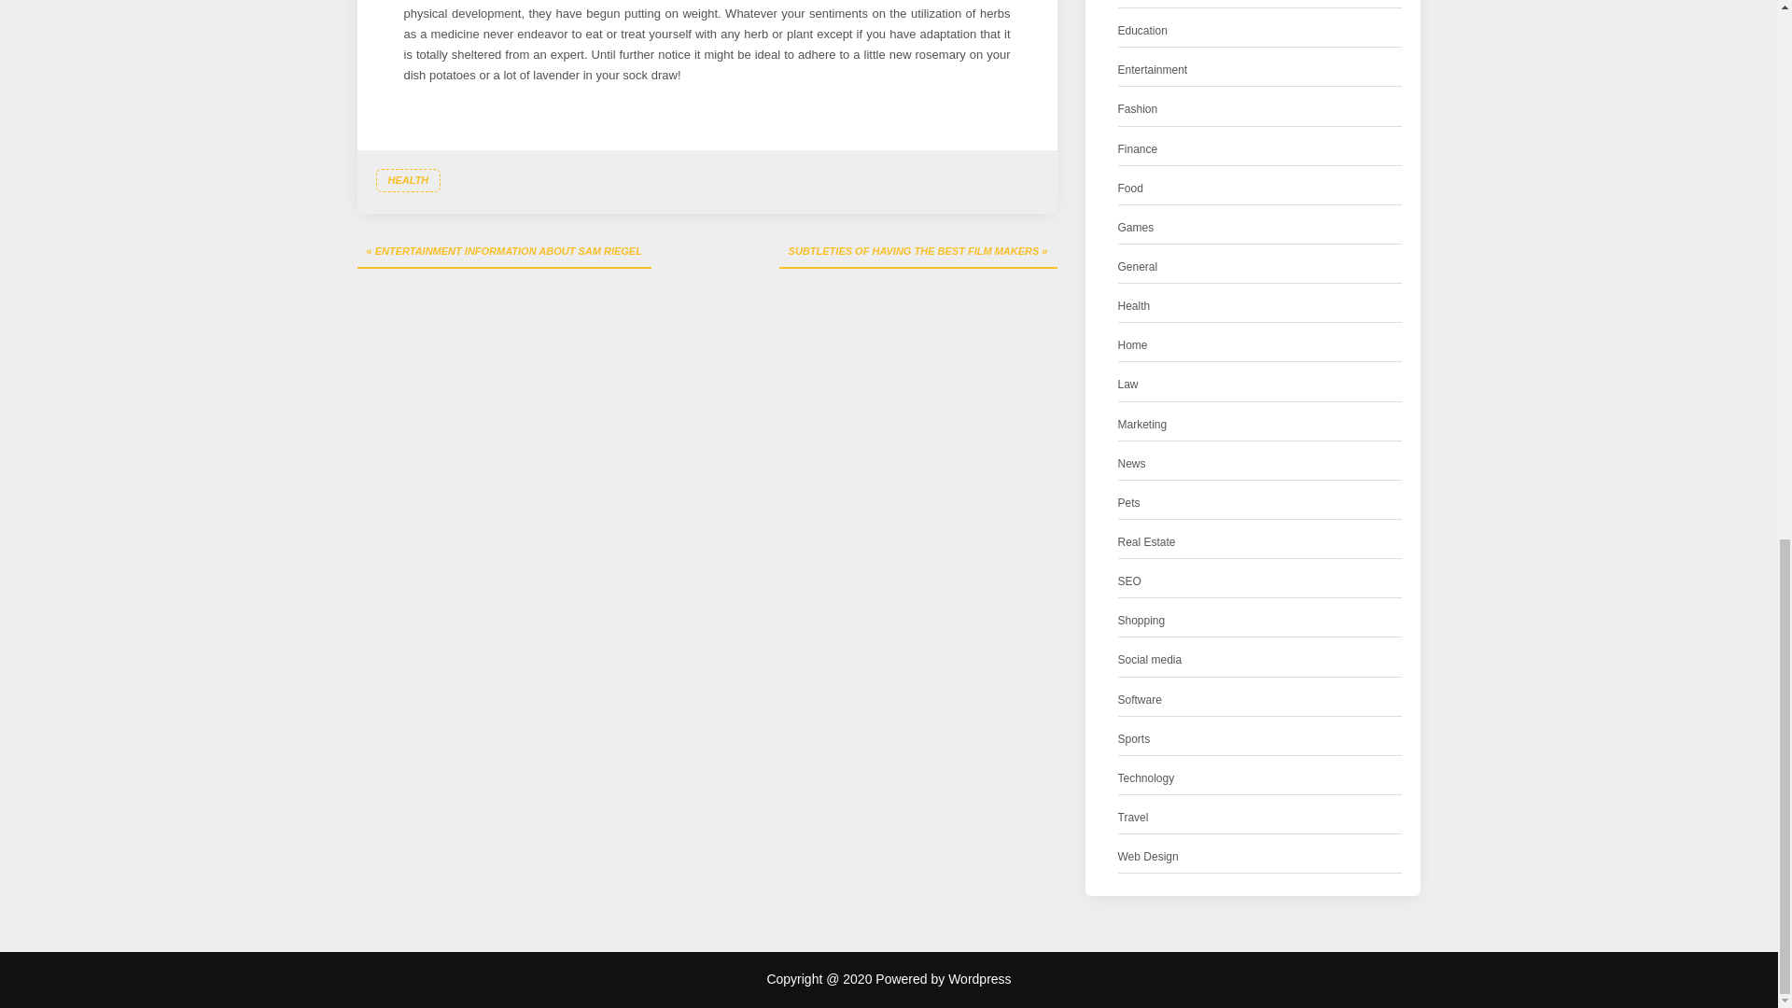 This screenshot has width=1792, height=1008. What do you see at coordinates (407, 180) in the screenshot?
I see `HEALTH` at bounding box center [407, 180].